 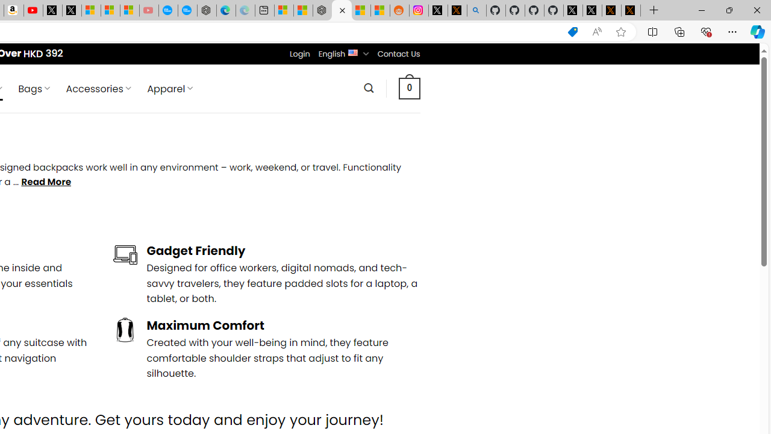 What do you see at coordinates (46, 182) in the screenshot?
I see `Read More` at bounding box center [46, 182].